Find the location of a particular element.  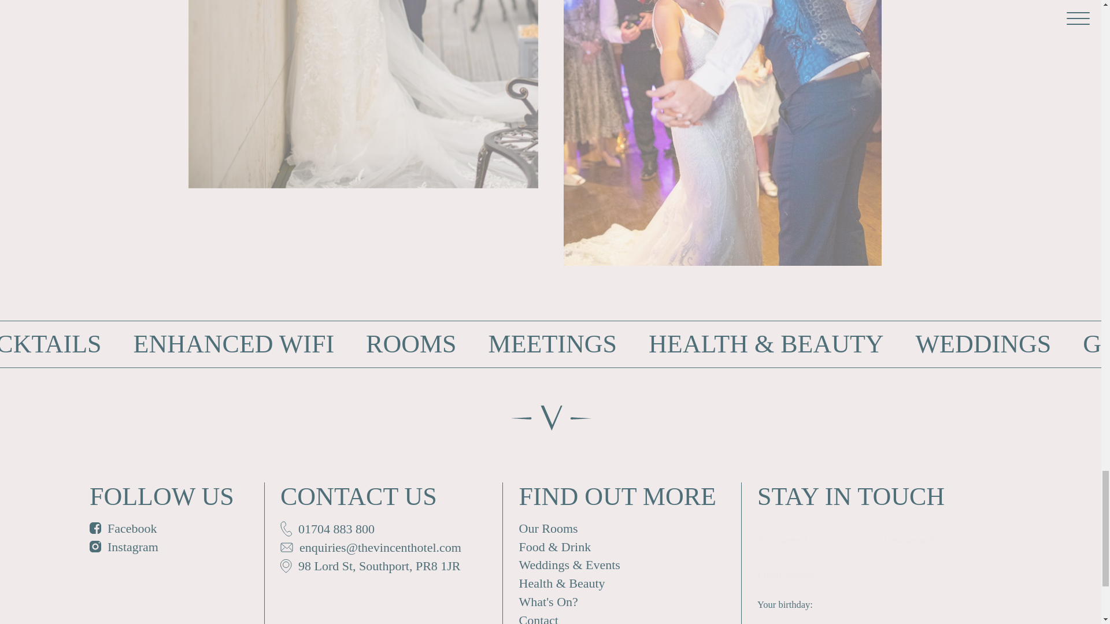

Enhanced Wifi is located at coordinates (234, 344).